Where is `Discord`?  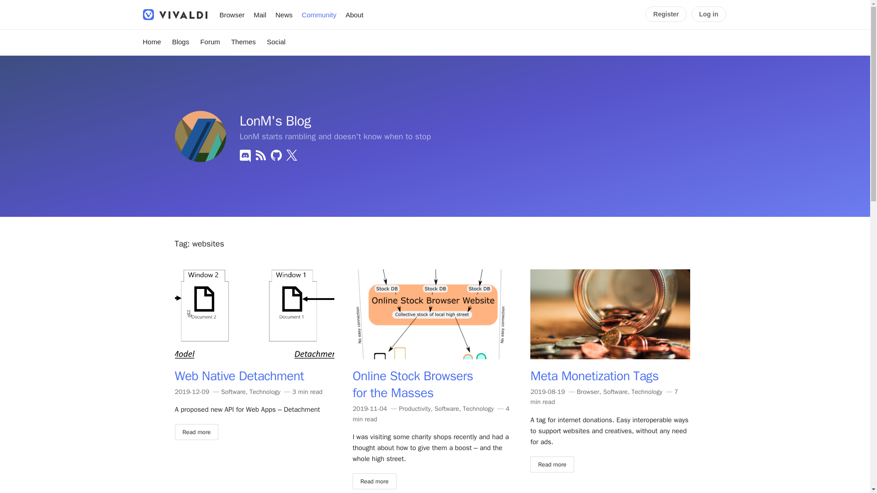 Discord is located at coordinates (245, 155).